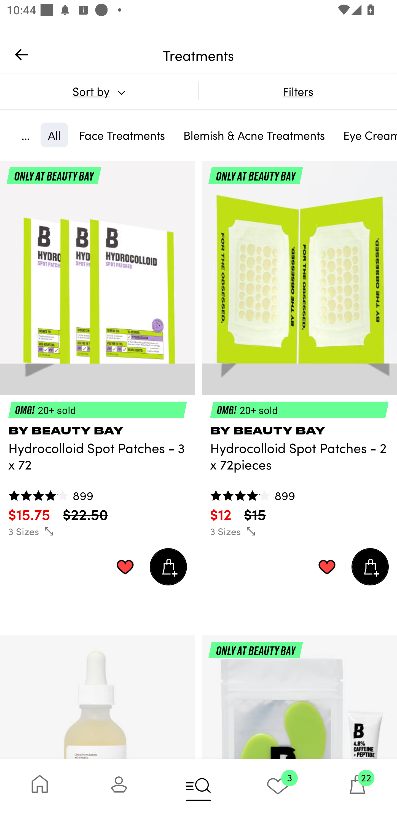  What do you see at coordinates (366, 135) in the screenshot?
I see `Eye Creams & Treatments` at bounding box center [366, 135].